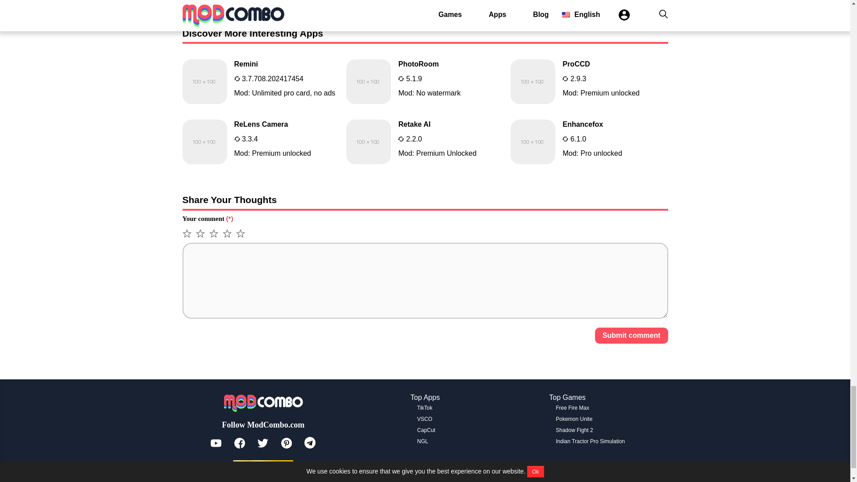 This screenshot has height=482, width=857. I want to click on DMCA.com Protection Status, so click(263, 466).